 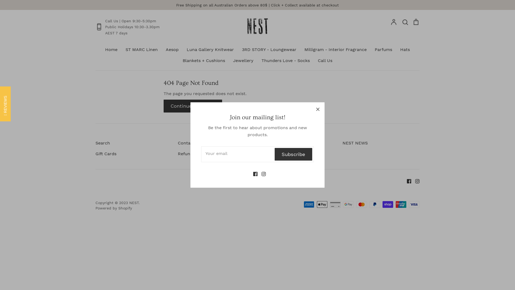 What do you see at coordinates (114, 208) in the screenshot?
I see `Powered by Shopify` at bounding box center [114, 208].